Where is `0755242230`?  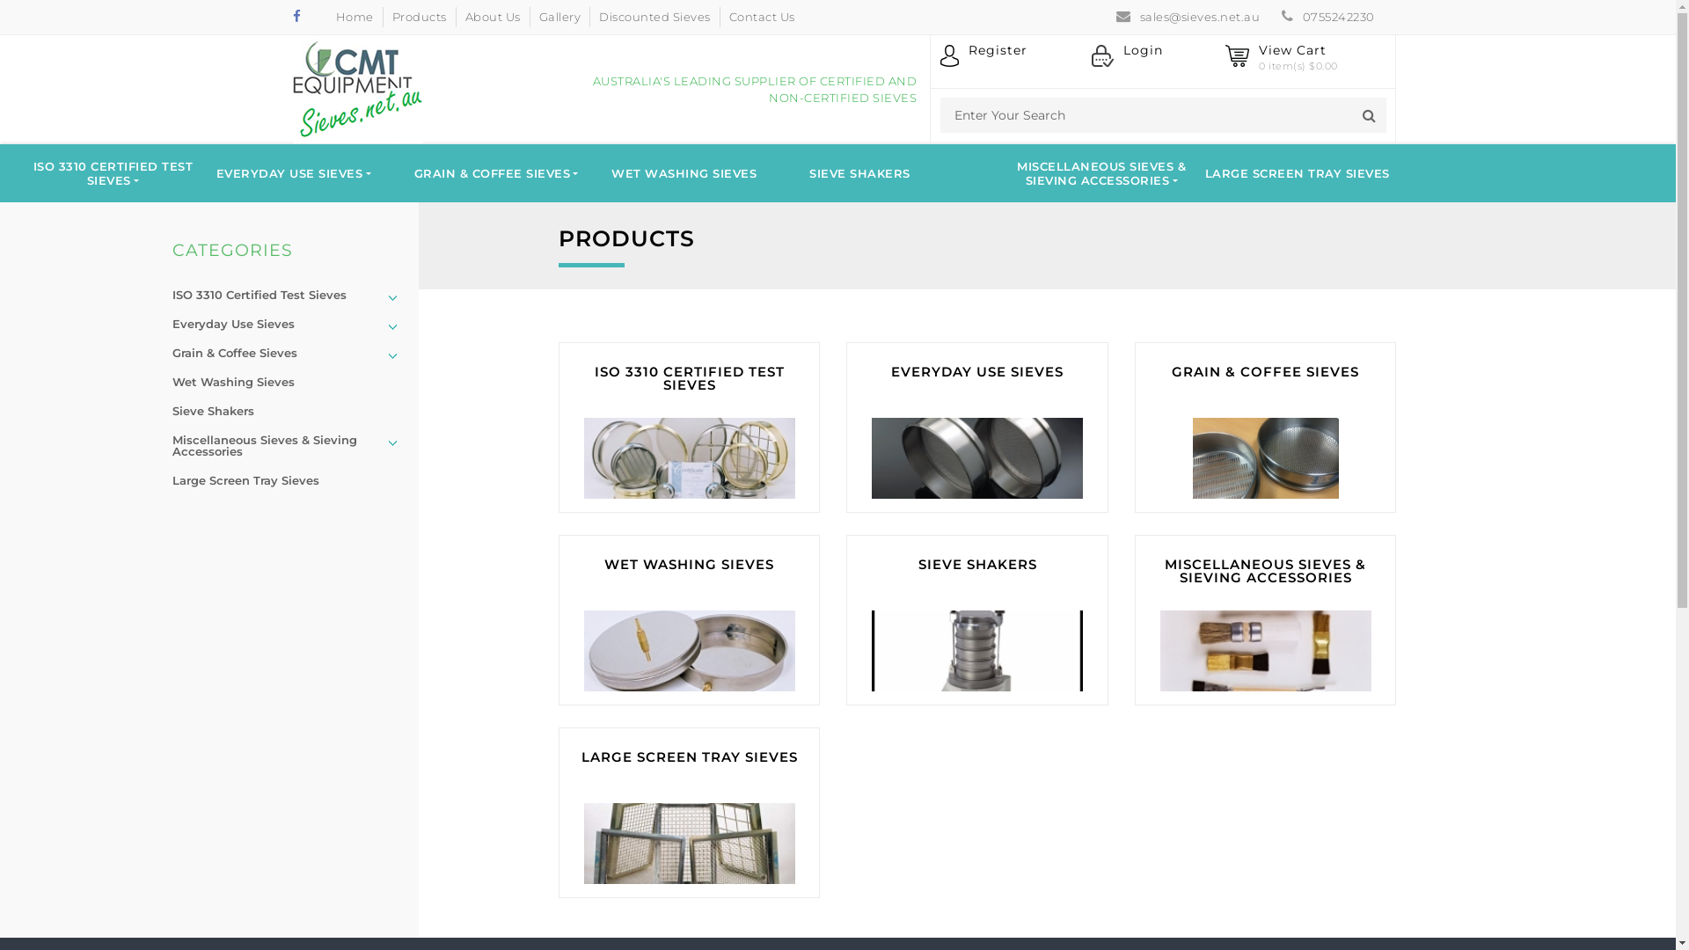 0755242230 is located at coordinates (1333, 17).